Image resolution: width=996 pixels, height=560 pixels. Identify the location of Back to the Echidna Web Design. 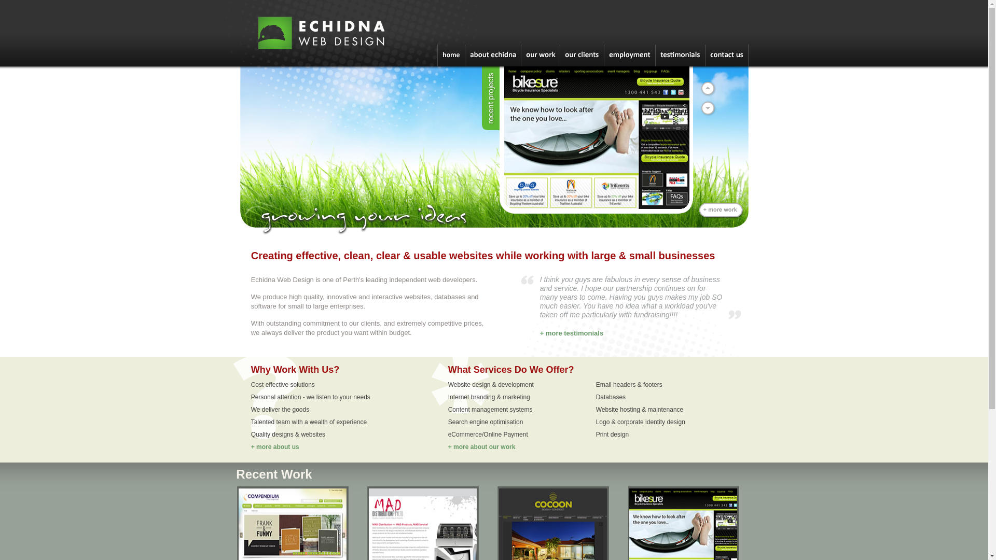
(338, 64).